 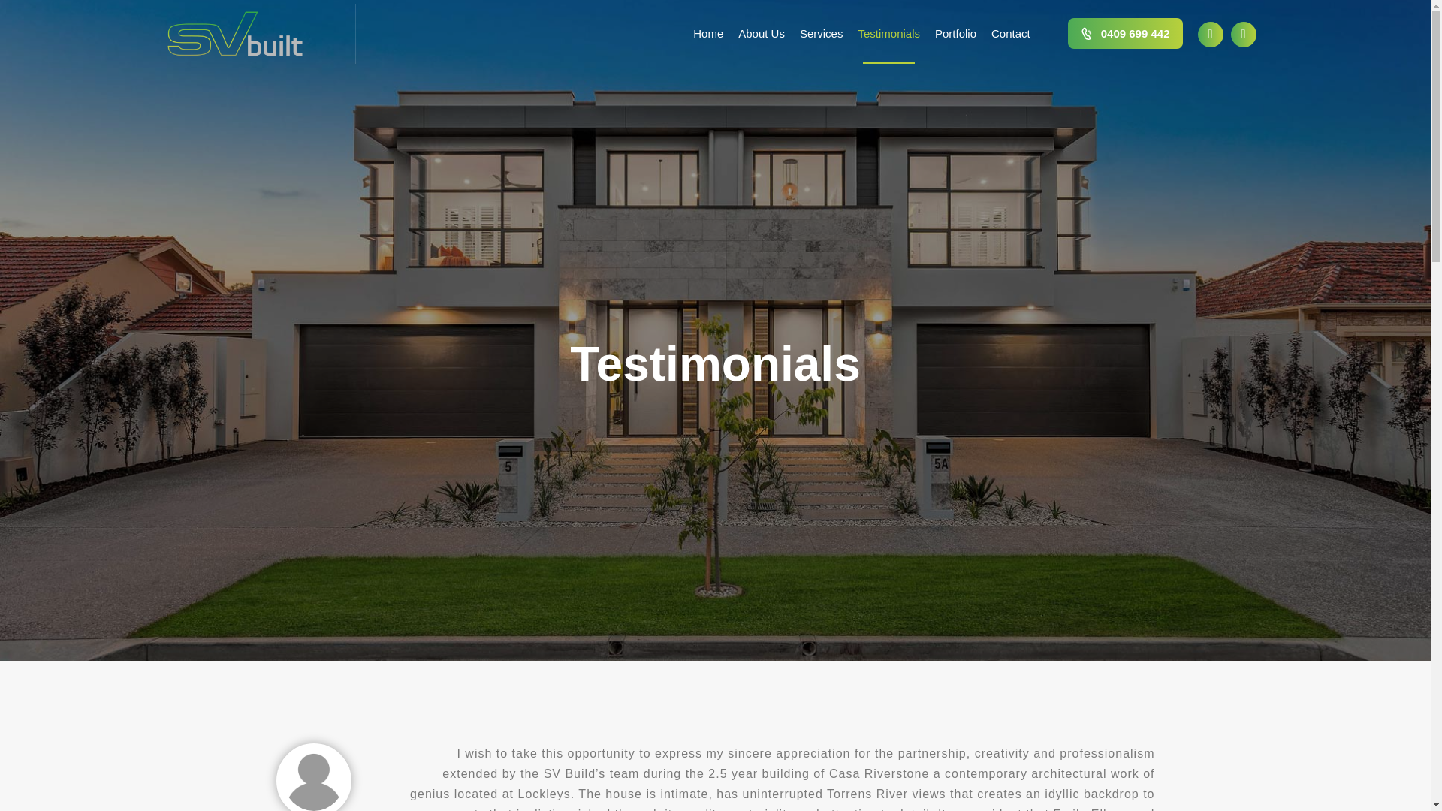 I want to click on Testimonials, so click(x=888, y=34).